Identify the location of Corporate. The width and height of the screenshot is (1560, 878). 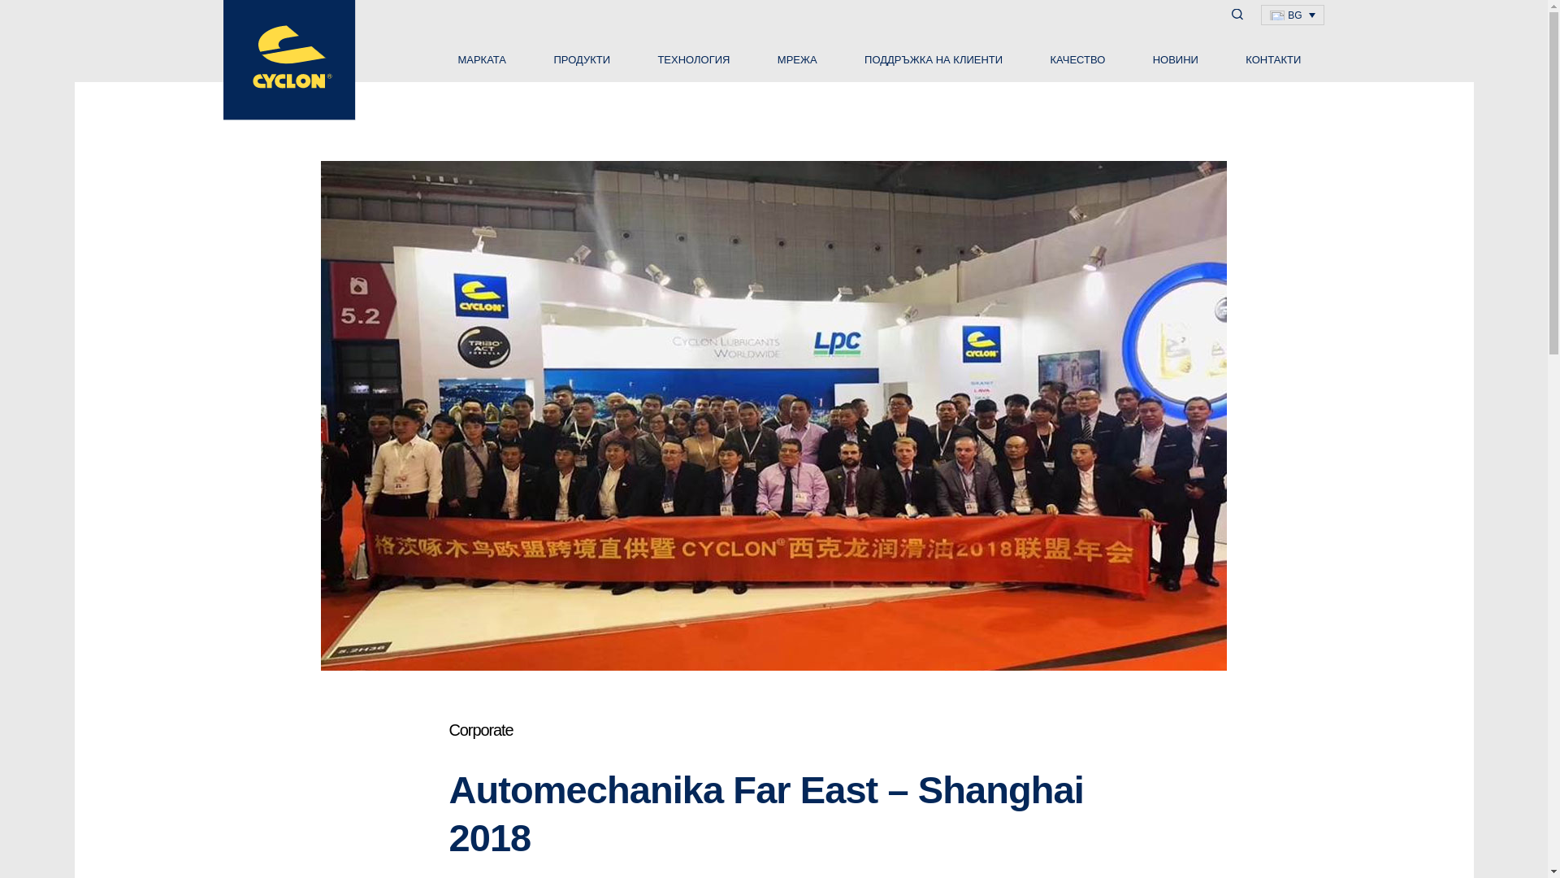
(481, 730).